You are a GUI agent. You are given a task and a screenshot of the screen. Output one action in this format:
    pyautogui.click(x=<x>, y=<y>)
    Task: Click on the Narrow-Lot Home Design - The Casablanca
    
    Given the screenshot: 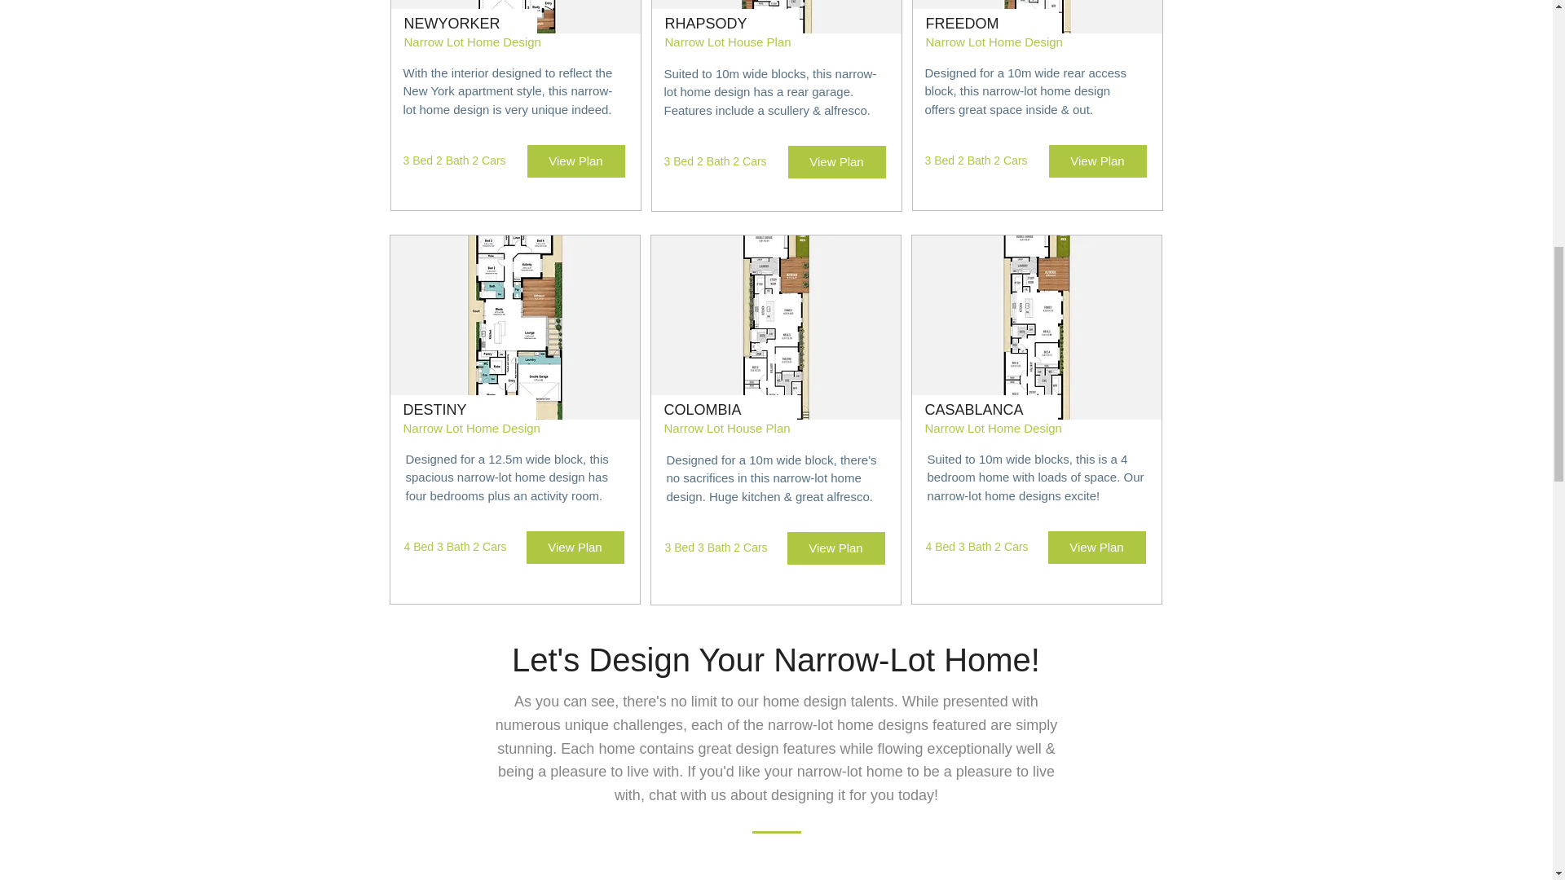 What is the action you would take?
    pyautogui.click(x=1035, y=328)
    